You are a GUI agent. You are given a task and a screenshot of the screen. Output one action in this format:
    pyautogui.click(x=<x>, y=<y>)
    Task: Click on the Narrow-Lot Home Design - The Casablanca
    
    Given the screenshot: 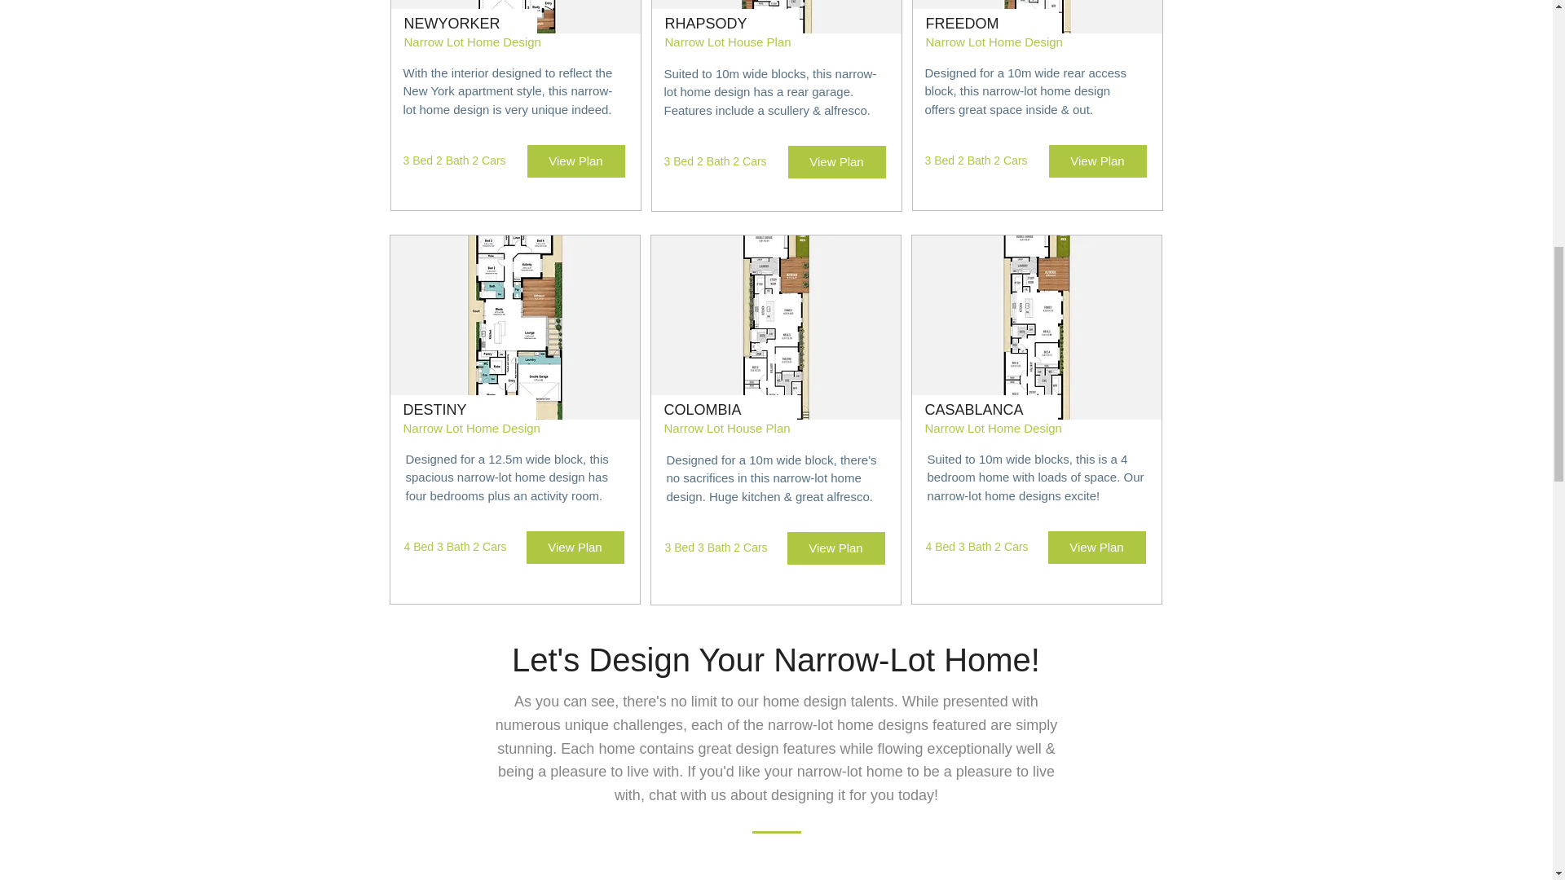 What is the action you would take?
    pyautogui.click(x=1035, y=328)
    